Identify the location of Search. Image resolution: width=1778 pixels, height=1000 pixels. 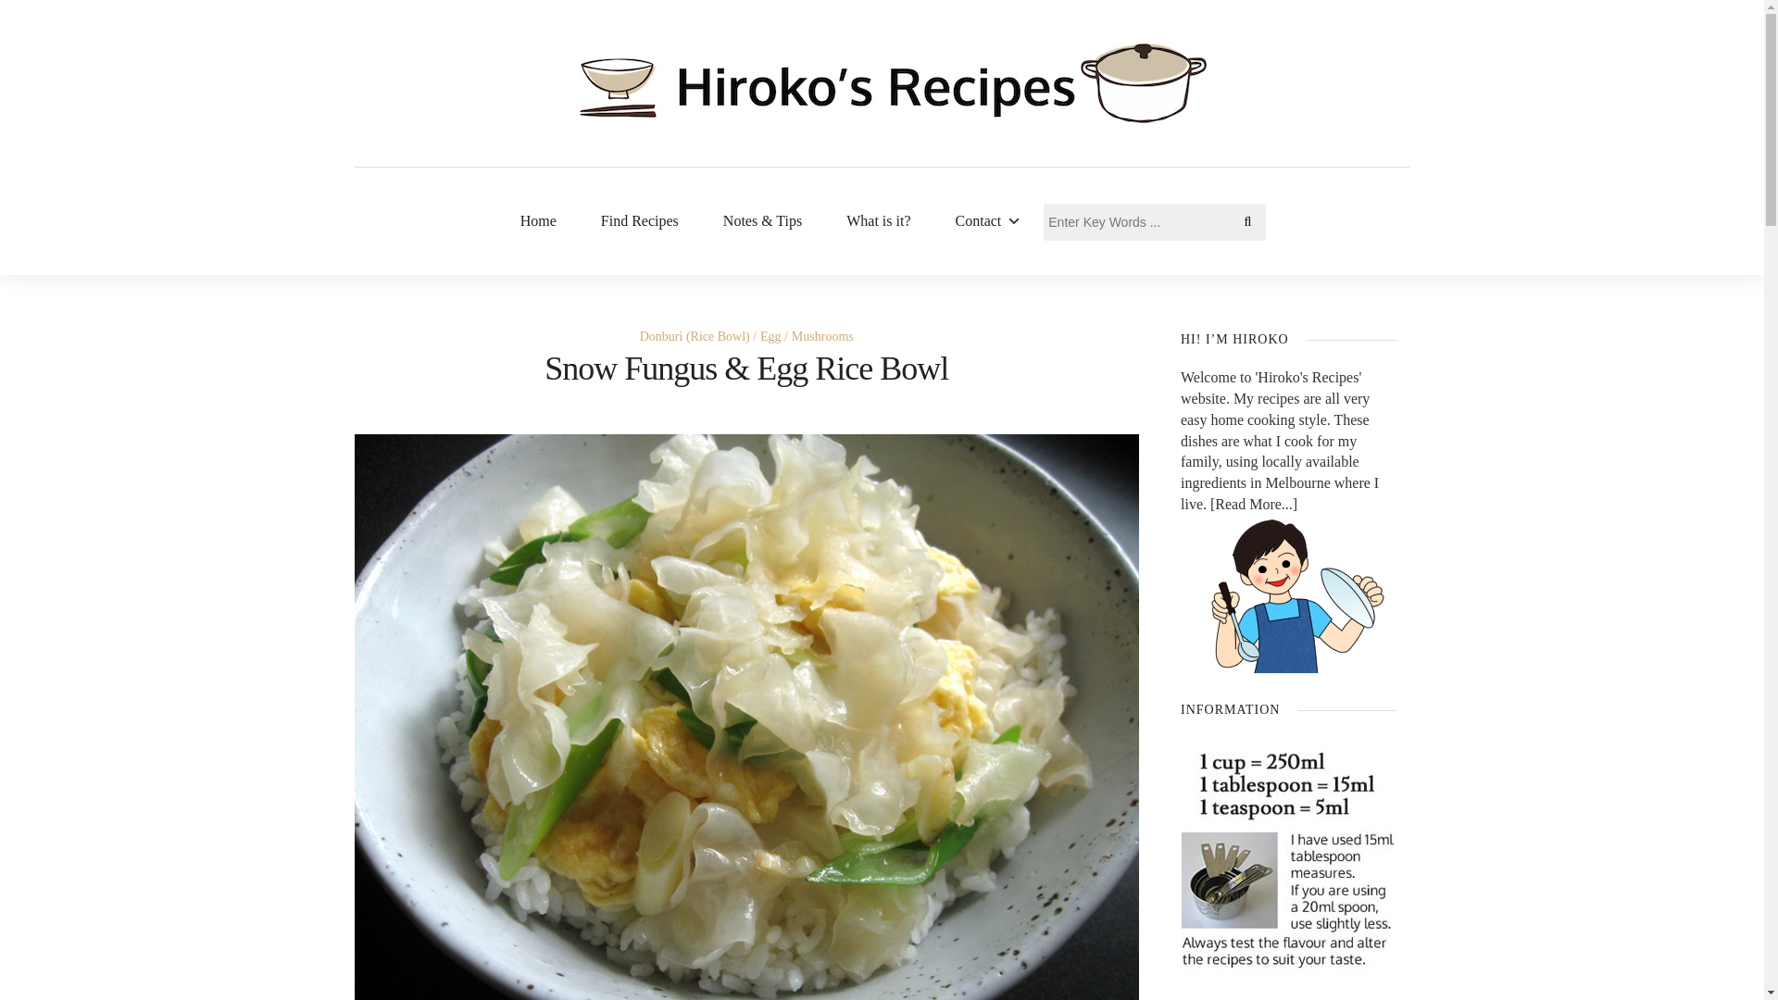
(28, 21).